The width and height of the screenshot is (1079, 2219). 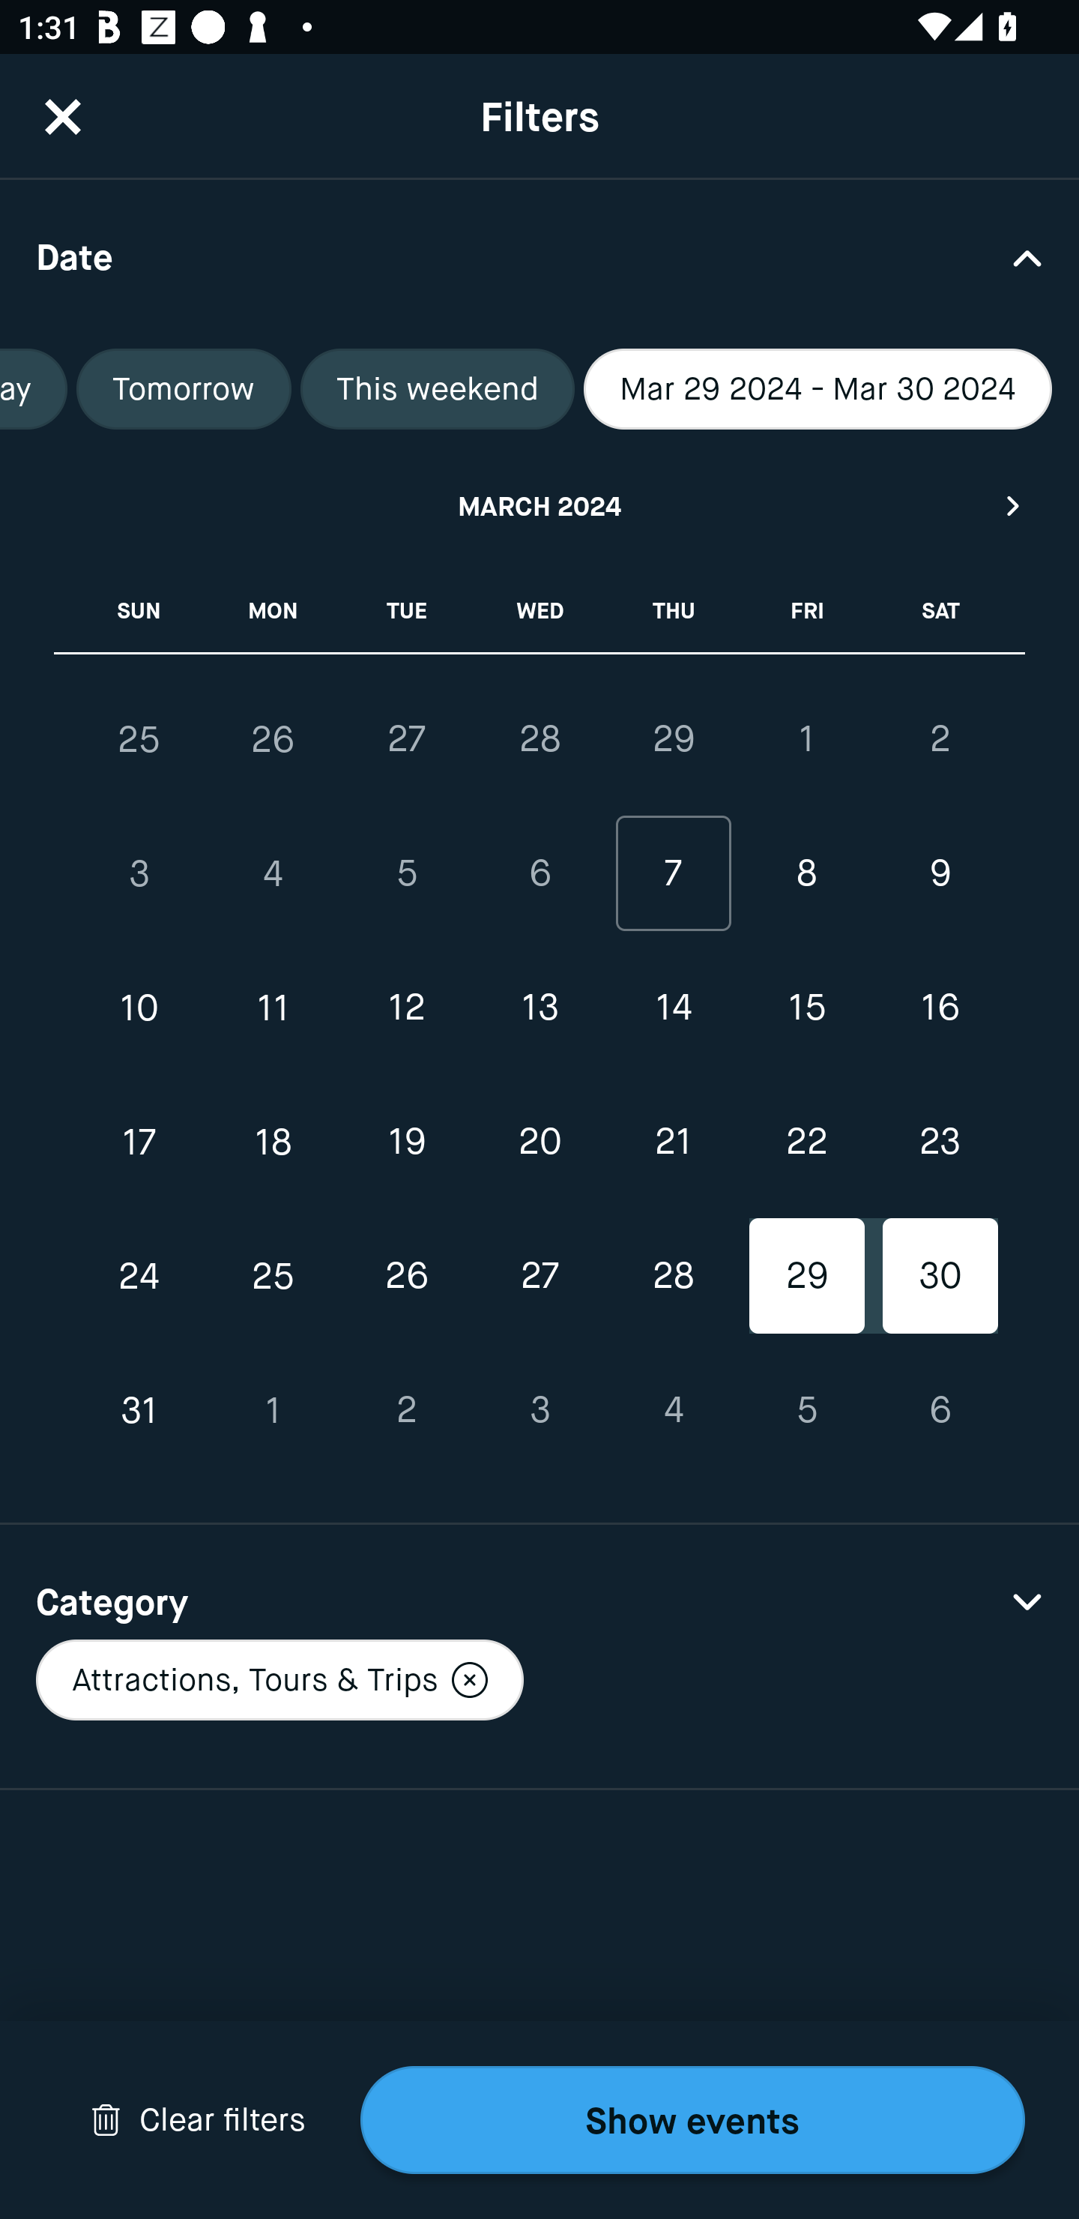 What do you see at coordinates (940, 1276) in the screenshot?
I see `30` at bounding box center [940, 1276].